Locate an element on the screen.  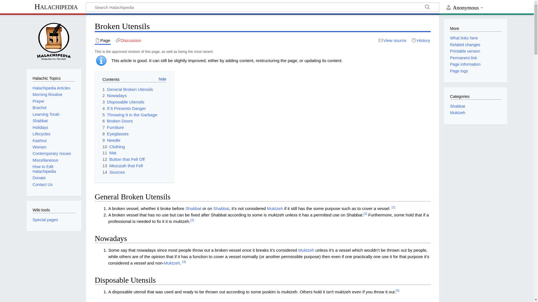
13 Mezuzah that Fell is located at coordinates (122, 166).